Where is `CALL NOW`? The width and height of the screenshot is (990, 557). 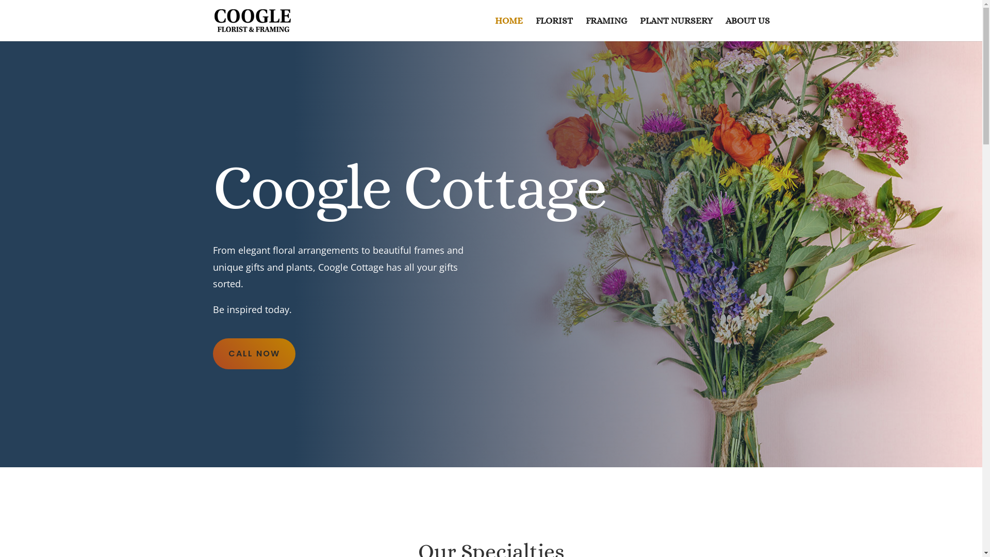 CALL NOW is located at coordinates (254, 354).